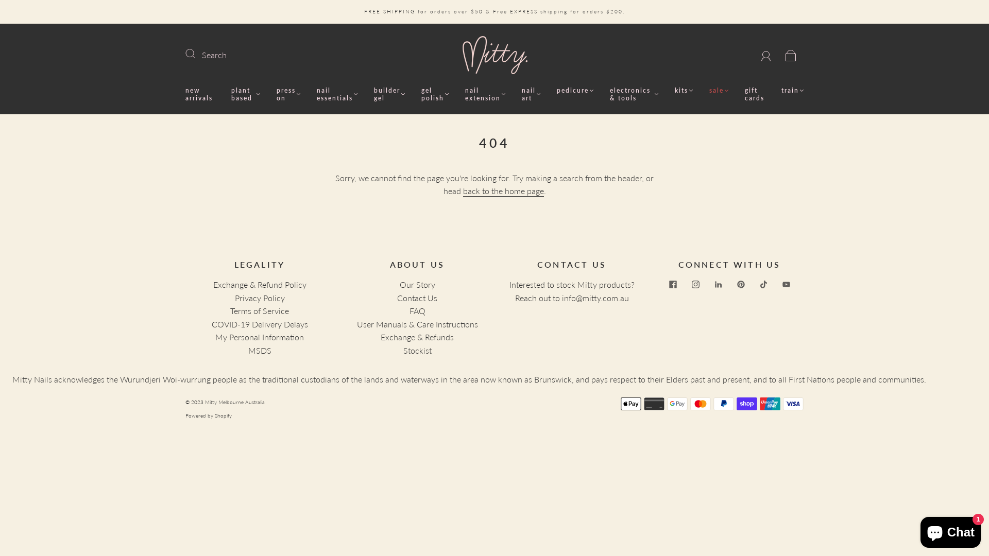 This screenshot has width=989, height=556. Describe the element at coordinates (417, 350) in the screenshot. I see `Stockist` at that location.